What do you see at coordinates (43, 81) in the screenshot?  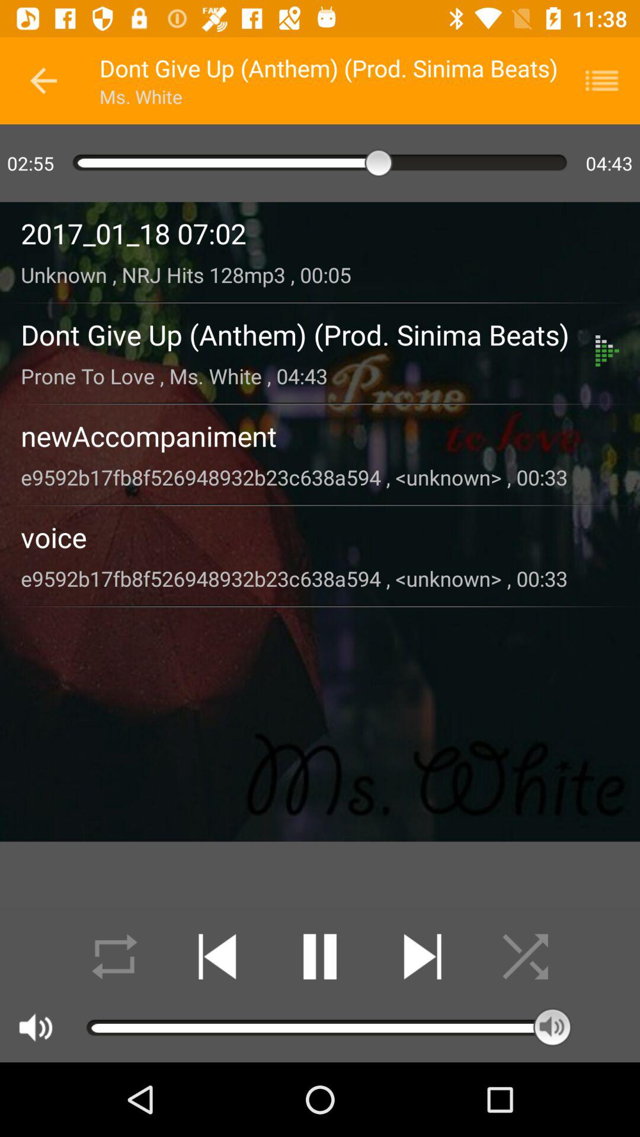 I see `press the item next to the dont give up` at bounding box center [43, 81].